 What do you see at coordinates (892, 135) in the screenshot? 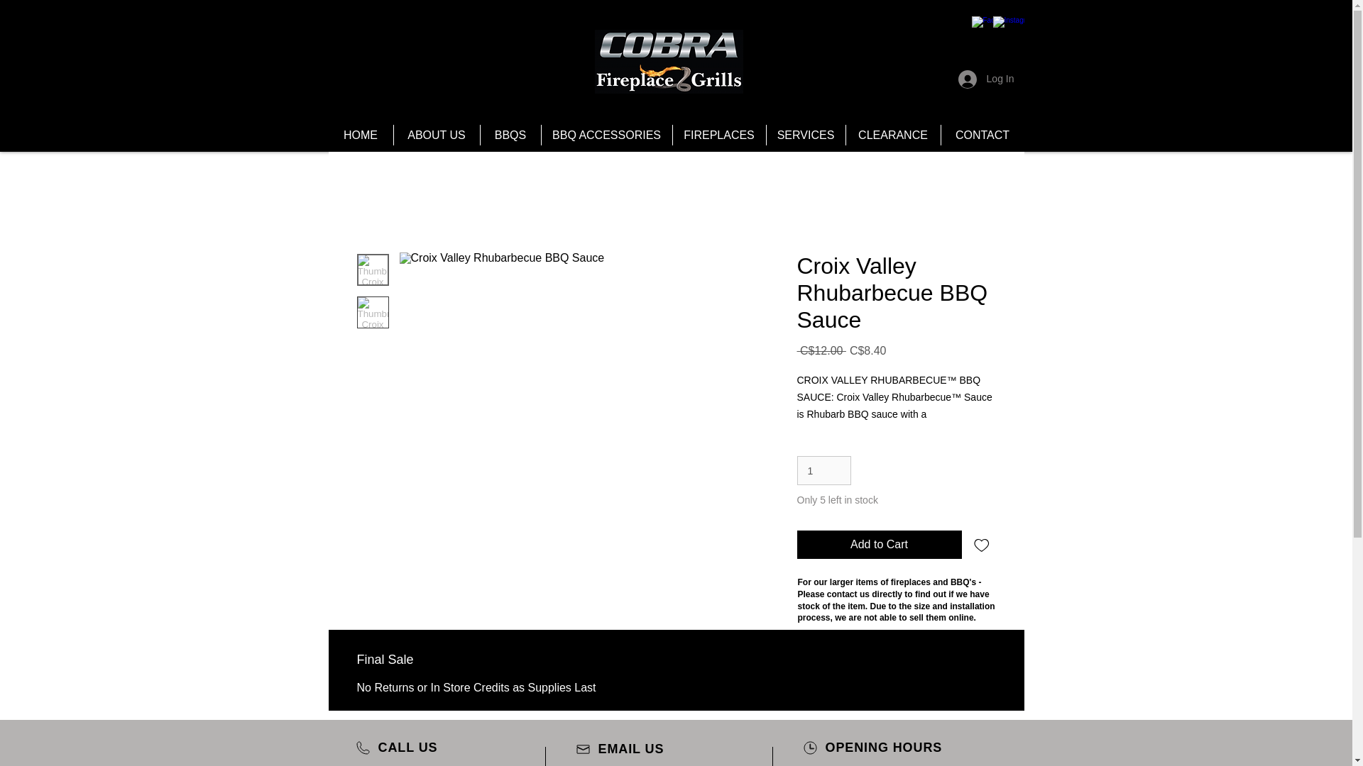
I see `CLEARANCE` at bounding box center [892, 135].